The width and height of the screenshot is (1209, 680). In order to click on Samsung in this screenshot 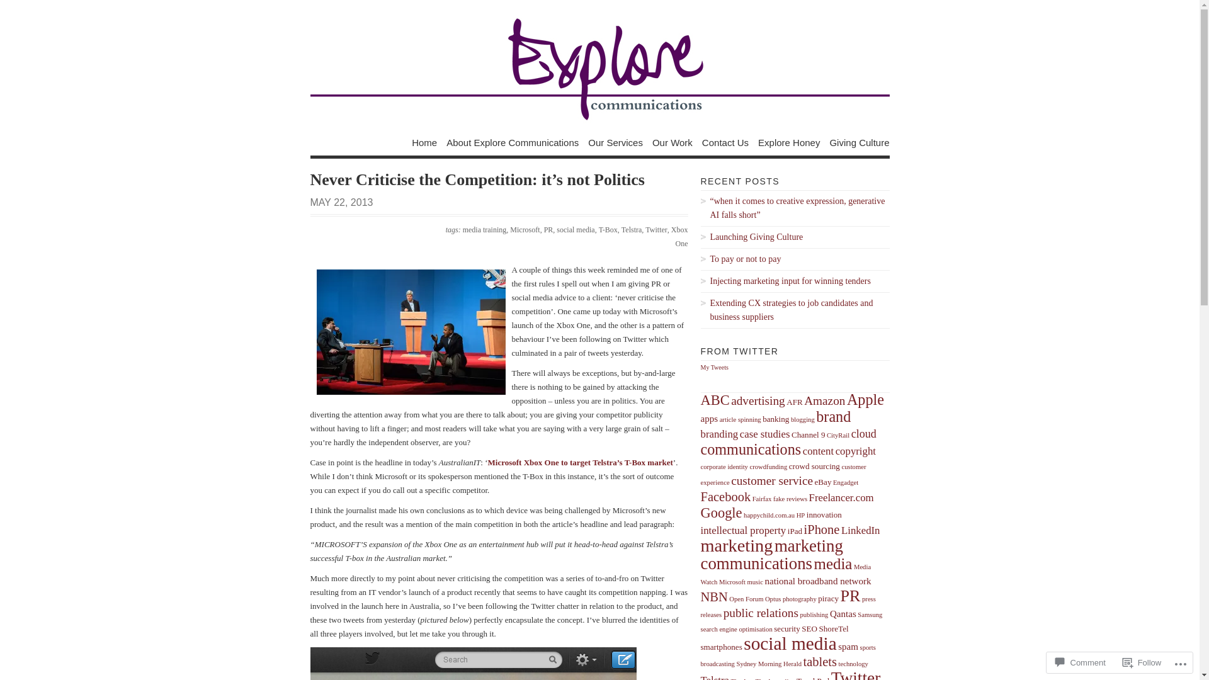, I will do `click(870, 615)`.